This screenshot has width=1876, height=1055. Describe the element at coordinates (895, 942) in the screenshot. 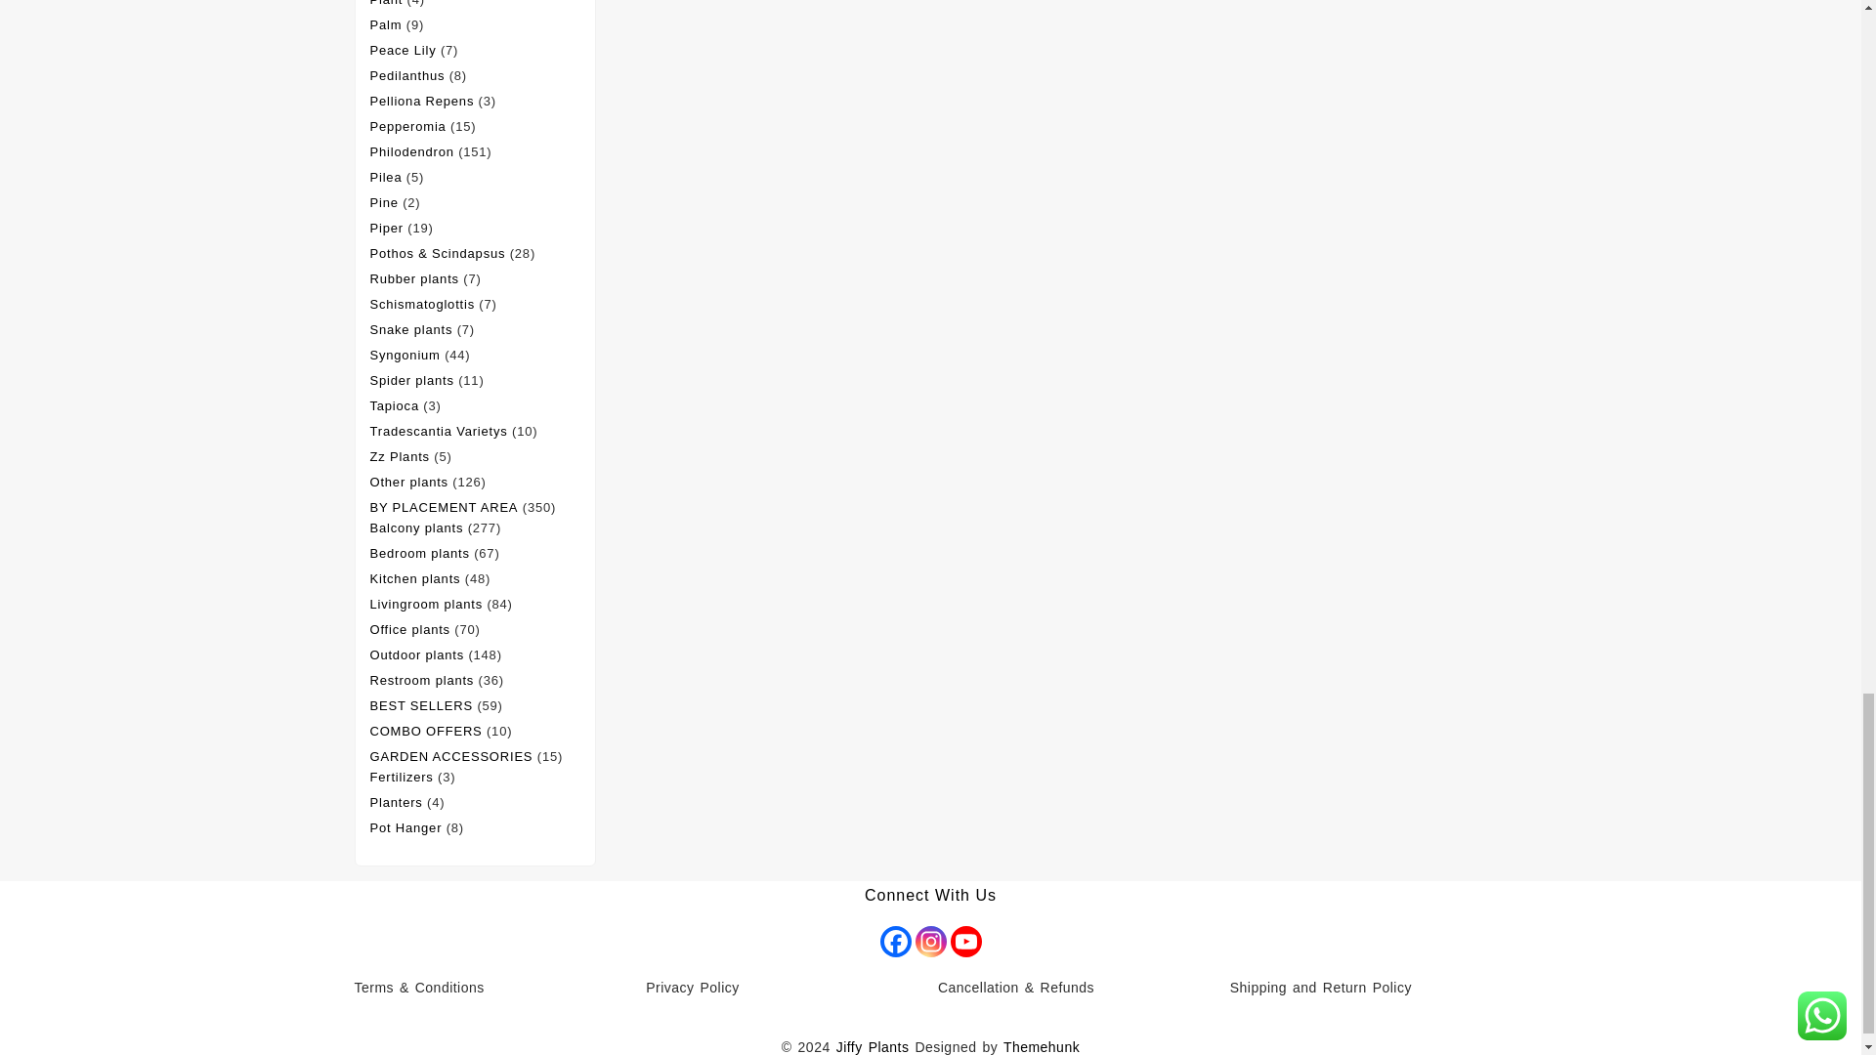

I see `Facebook` at that location.